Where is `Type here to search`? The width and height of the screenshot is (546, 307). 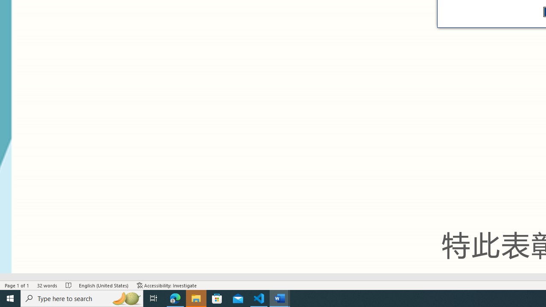 Type here to search is located at coordinates (82, 298).